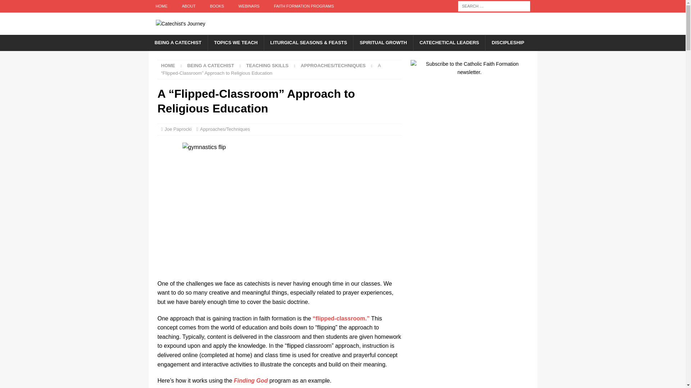  Describe the element at coordinates (236, 43) in the screenshot. I see `TOPICS WE TEACH` at that location.